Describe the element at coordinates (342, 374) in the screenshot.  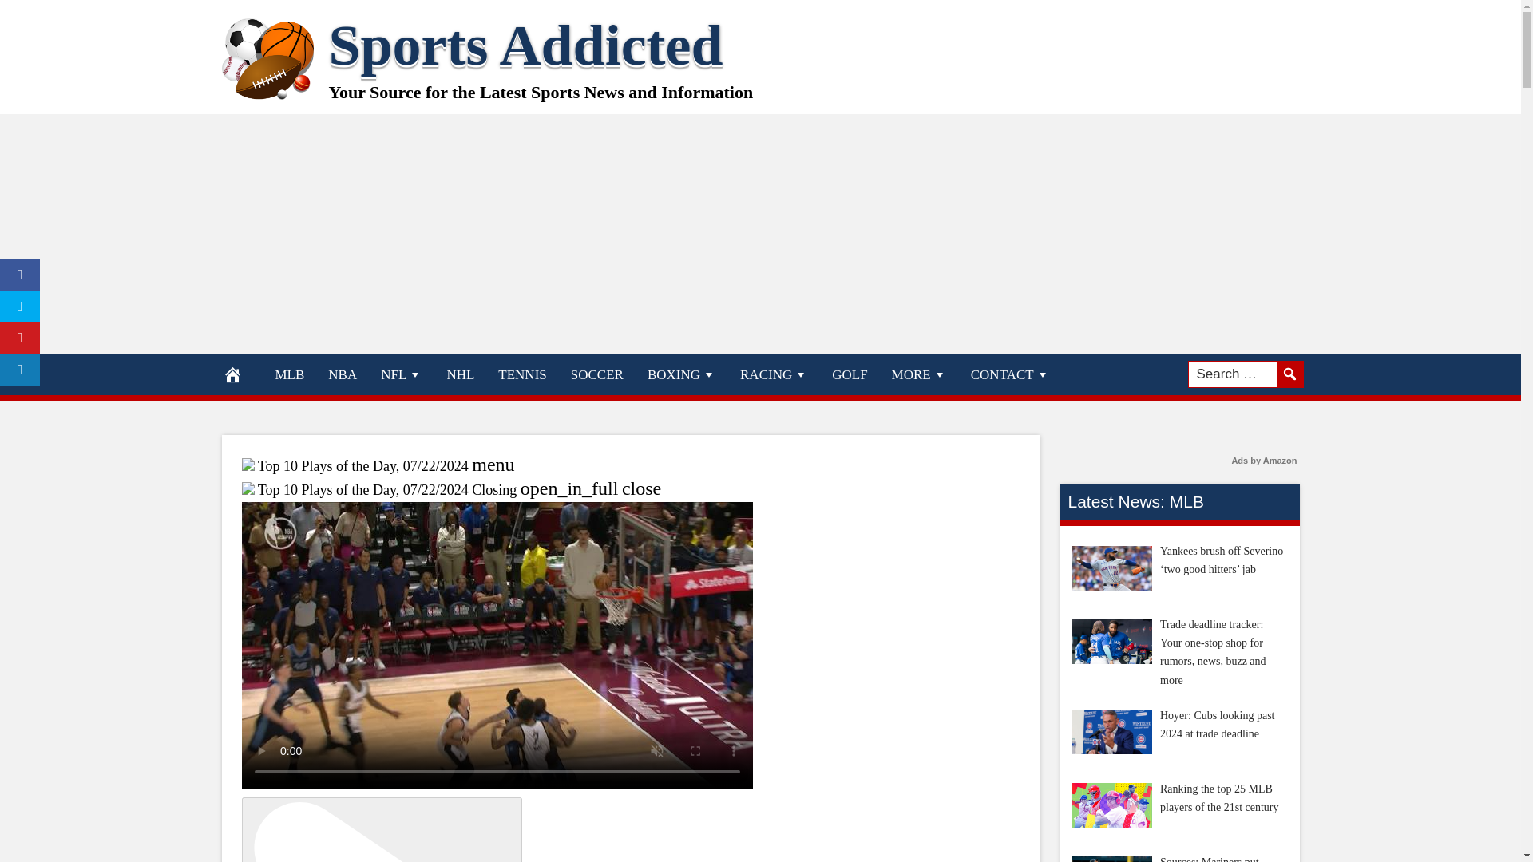
I see `NBA` at that location.